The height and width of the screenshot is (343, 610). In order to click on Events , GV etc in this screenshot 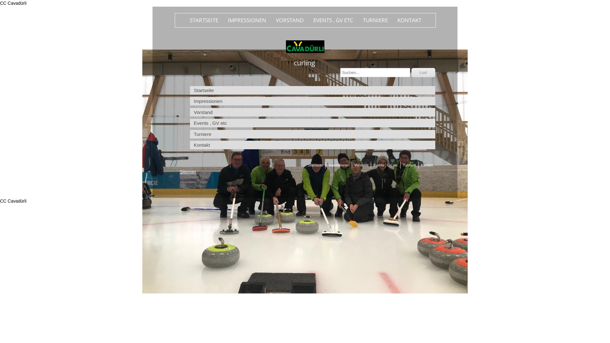, I will do `click(313, 123)`.